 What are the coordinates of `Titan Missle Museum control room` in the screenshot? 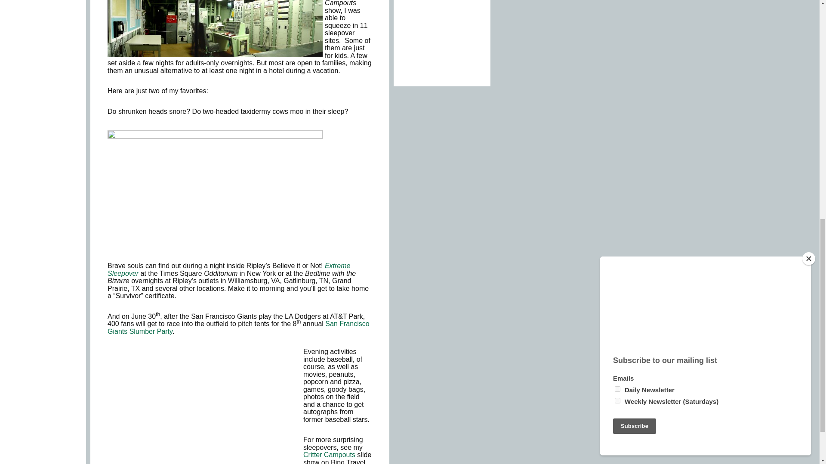 It's located at (215, 28).